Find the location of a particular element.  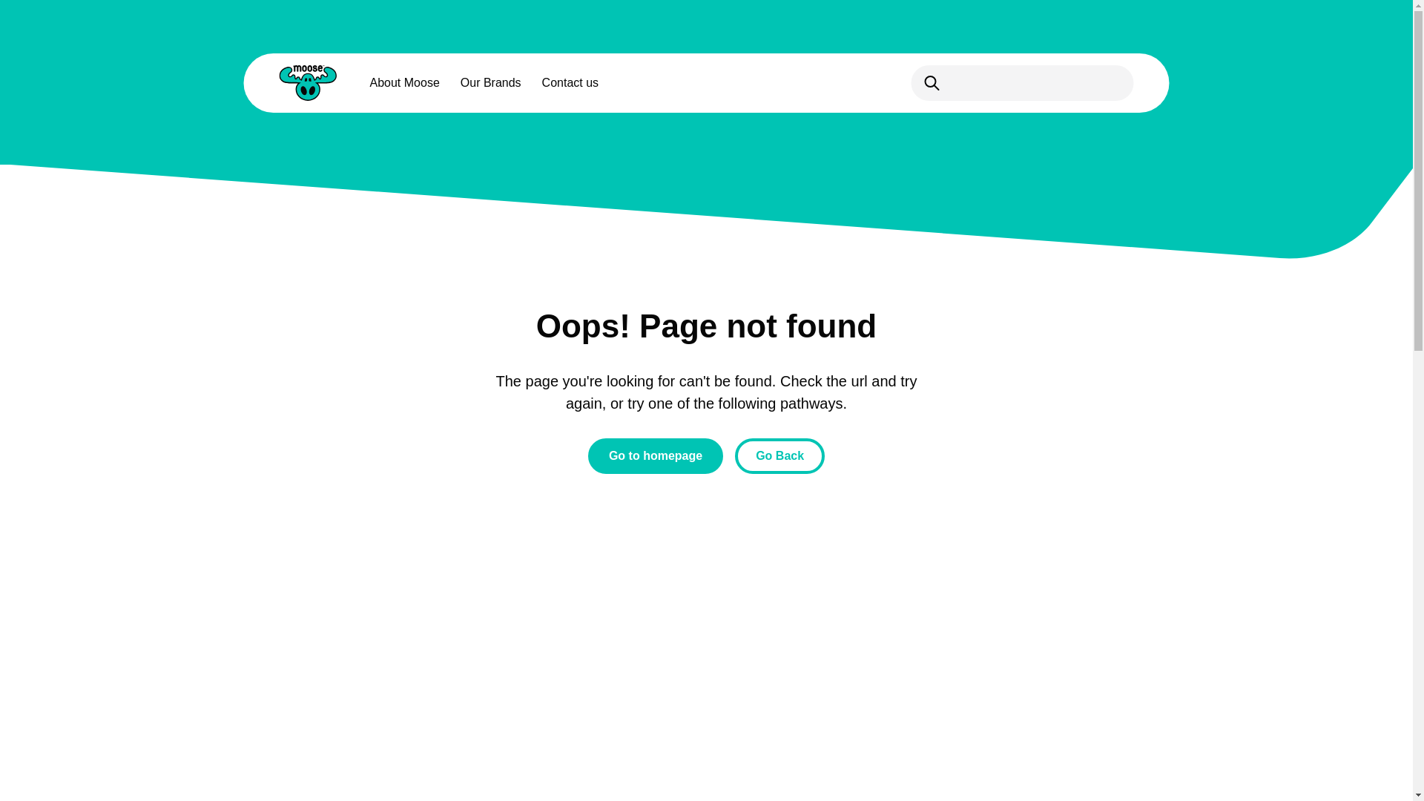

Moose Toys is located at coordinates (307, 83).